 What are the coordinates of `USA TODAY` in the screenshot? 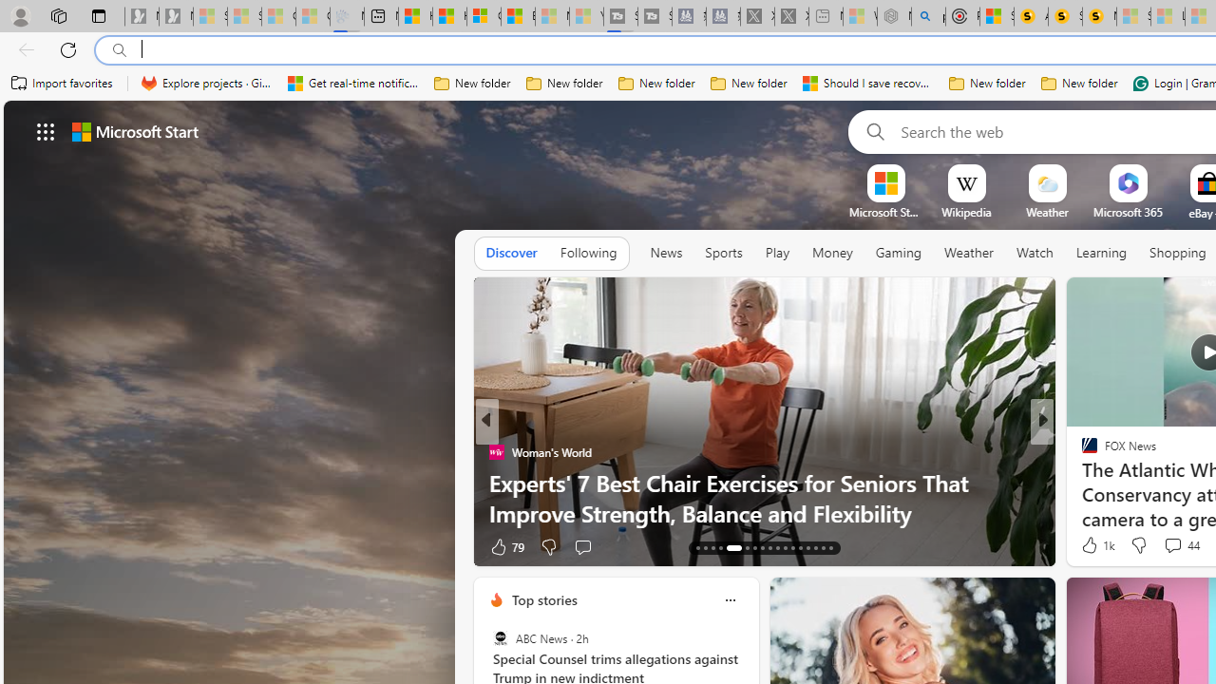 It's located at (1081, 452).